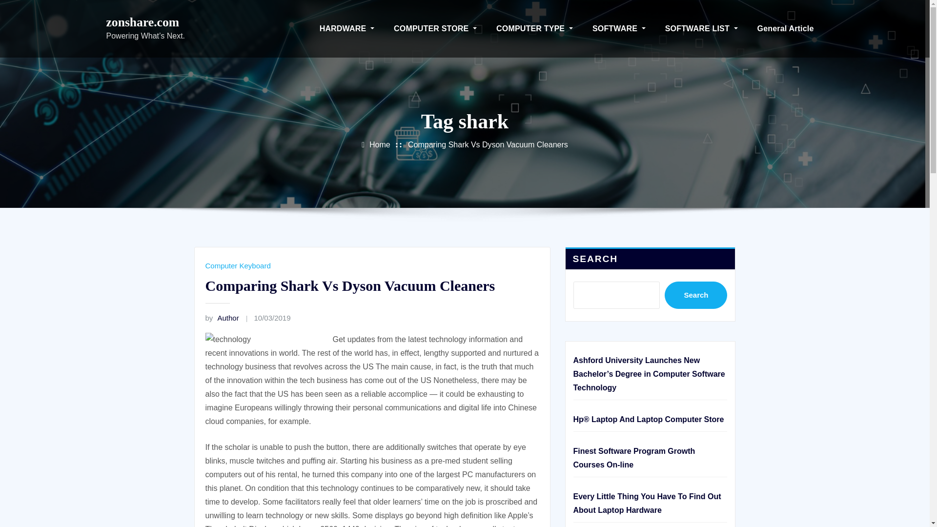  What do you see at coordinates (435, 28) in the screenshot?
I see `COMPUTER STORE` at bounding box center [435, 28].